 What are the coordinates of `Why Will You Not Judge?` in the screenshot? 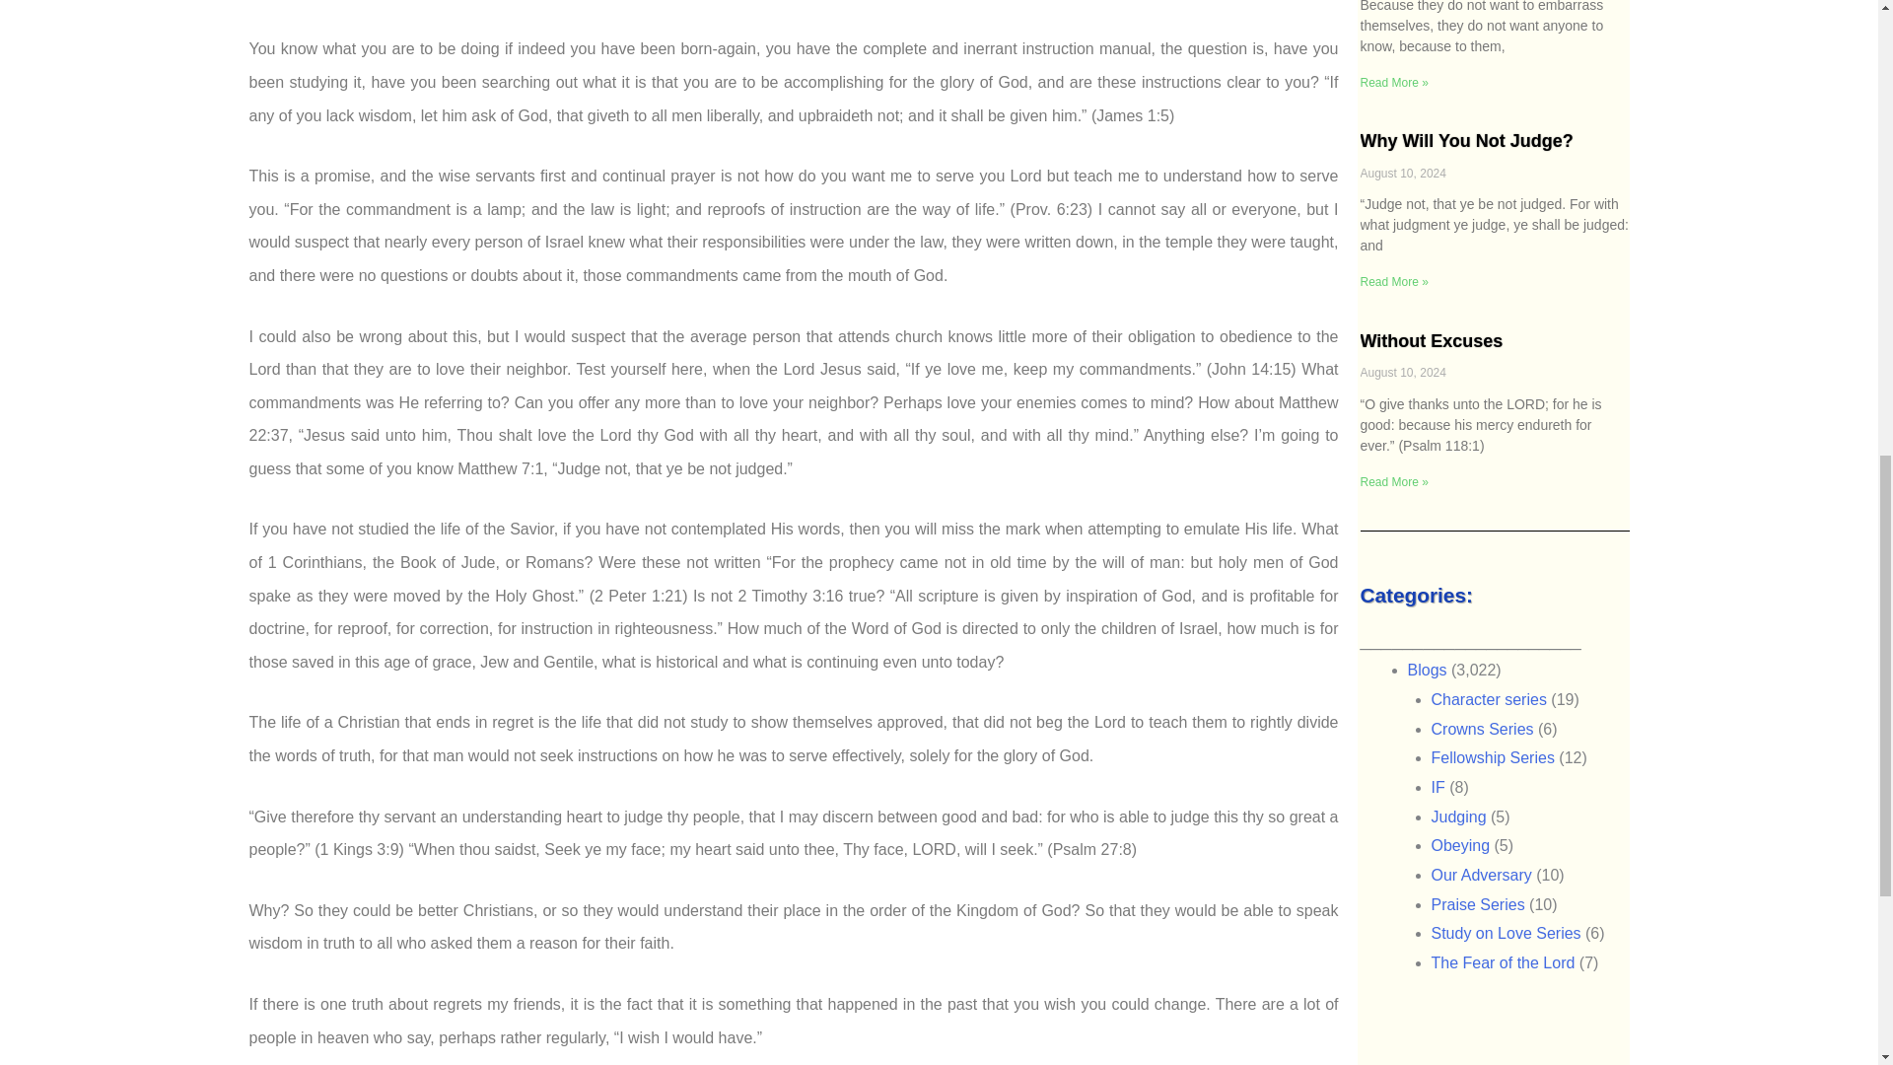 It's located at (1467, 140).